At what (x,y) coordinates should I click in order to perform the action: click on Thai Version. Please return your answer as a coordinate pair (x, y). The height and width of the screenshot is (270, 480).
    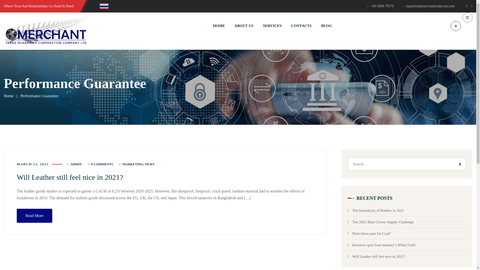
    Looking at the image, I should click on (105, 6).